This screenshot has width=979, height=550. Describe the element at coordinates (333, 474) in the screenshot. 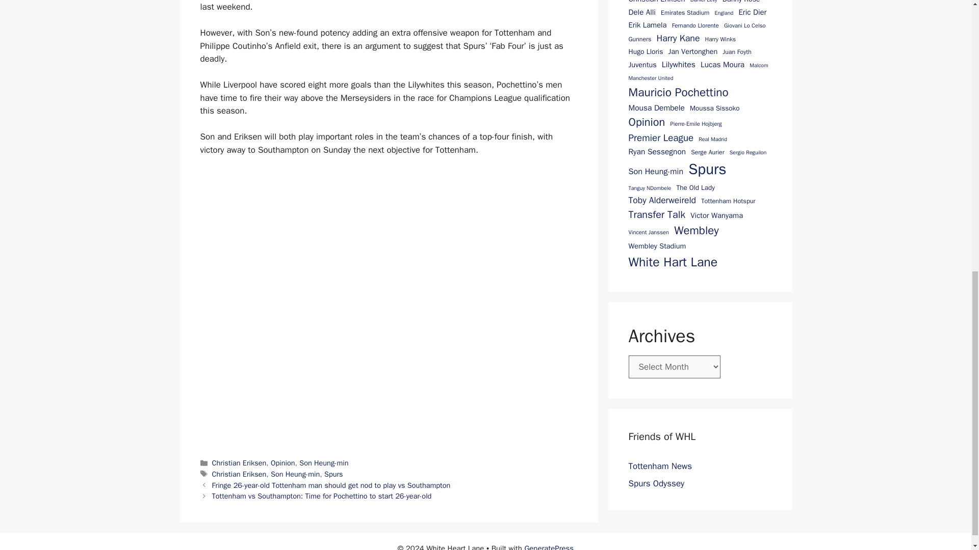

I see `Spurs` at that location.